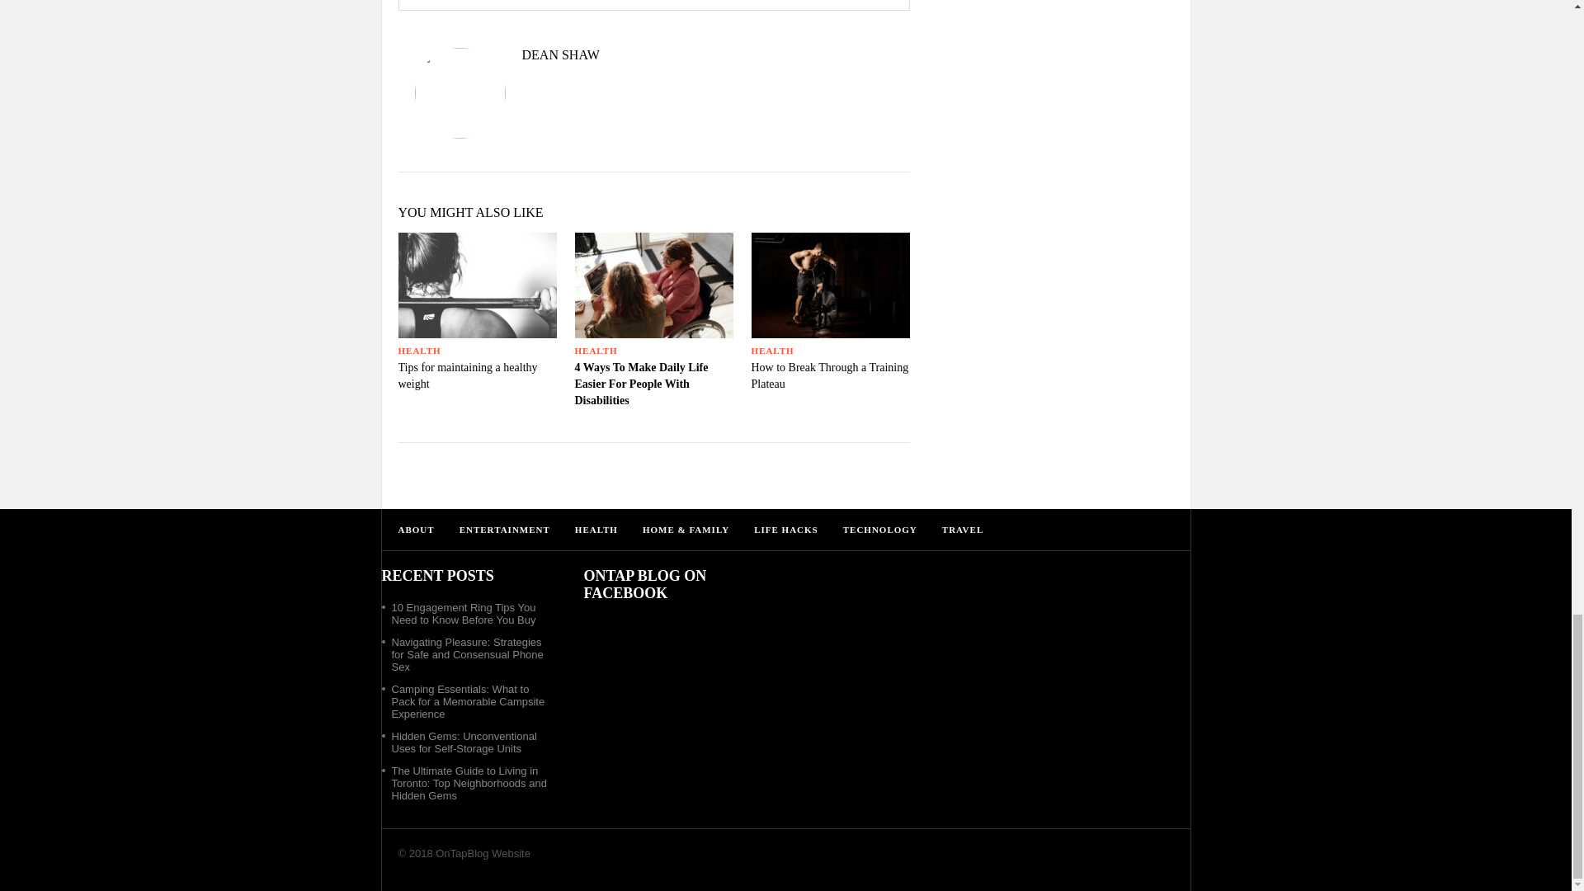 Image resolution: width=1584 pixels, height=891 pixels. I want to click on Tips for maintaining a healthy weight, so click(467, 376).